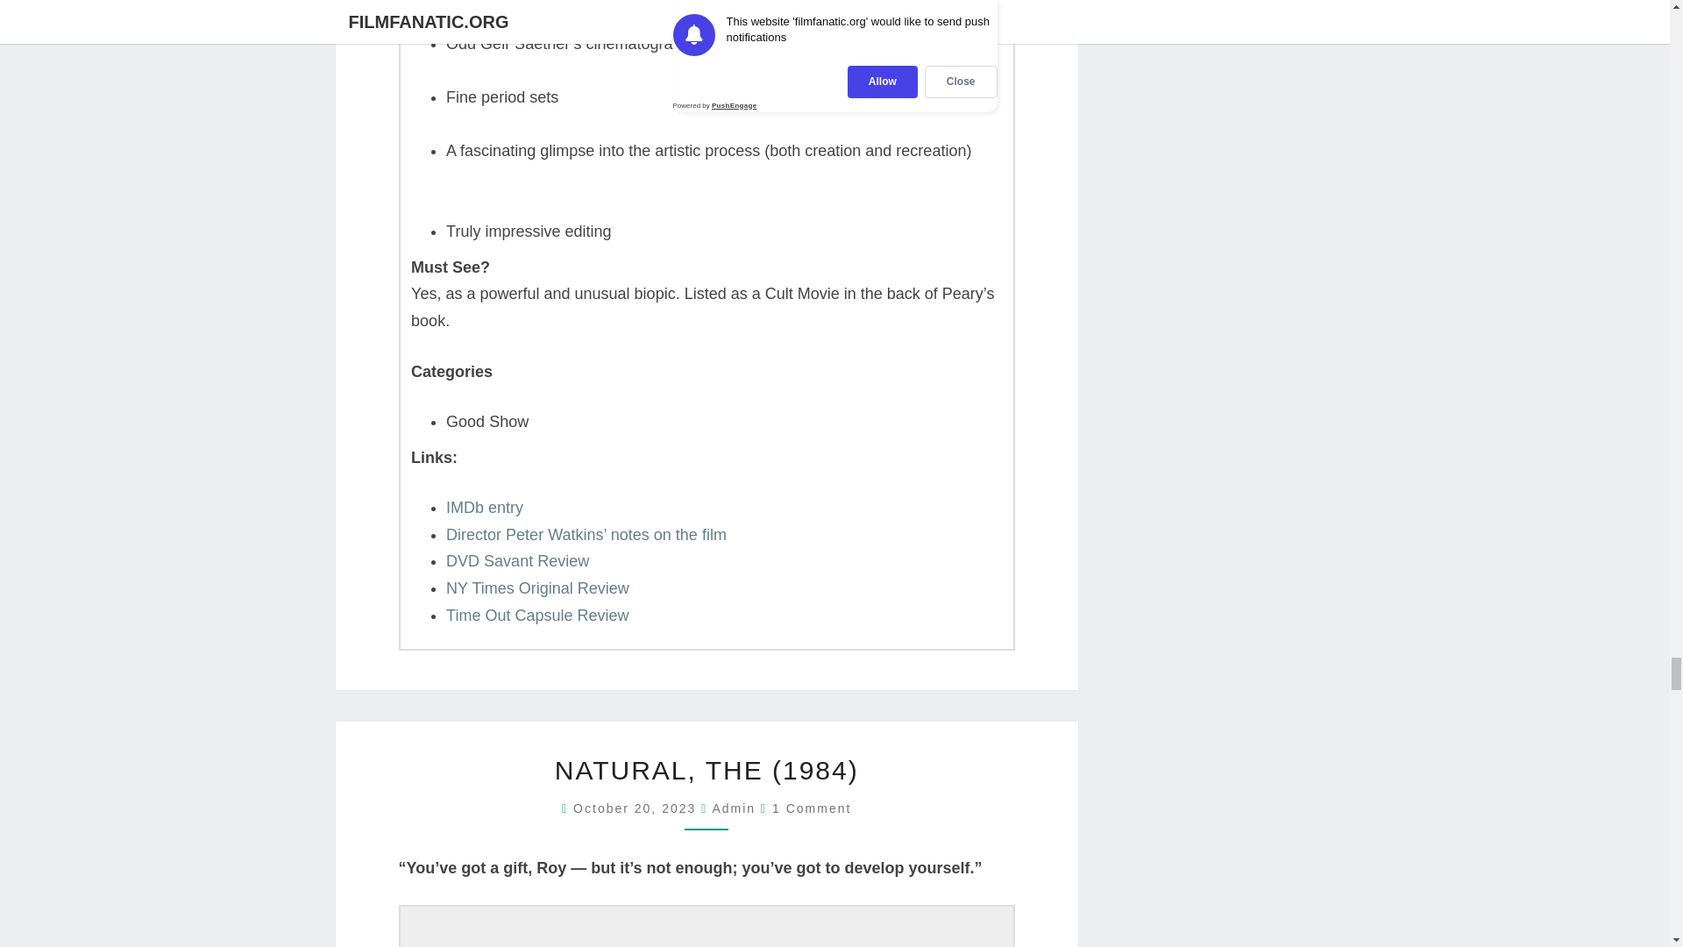  Describe the element at coordinates (637, 808) in the screenshot. I see `1:43 pm` at that location.